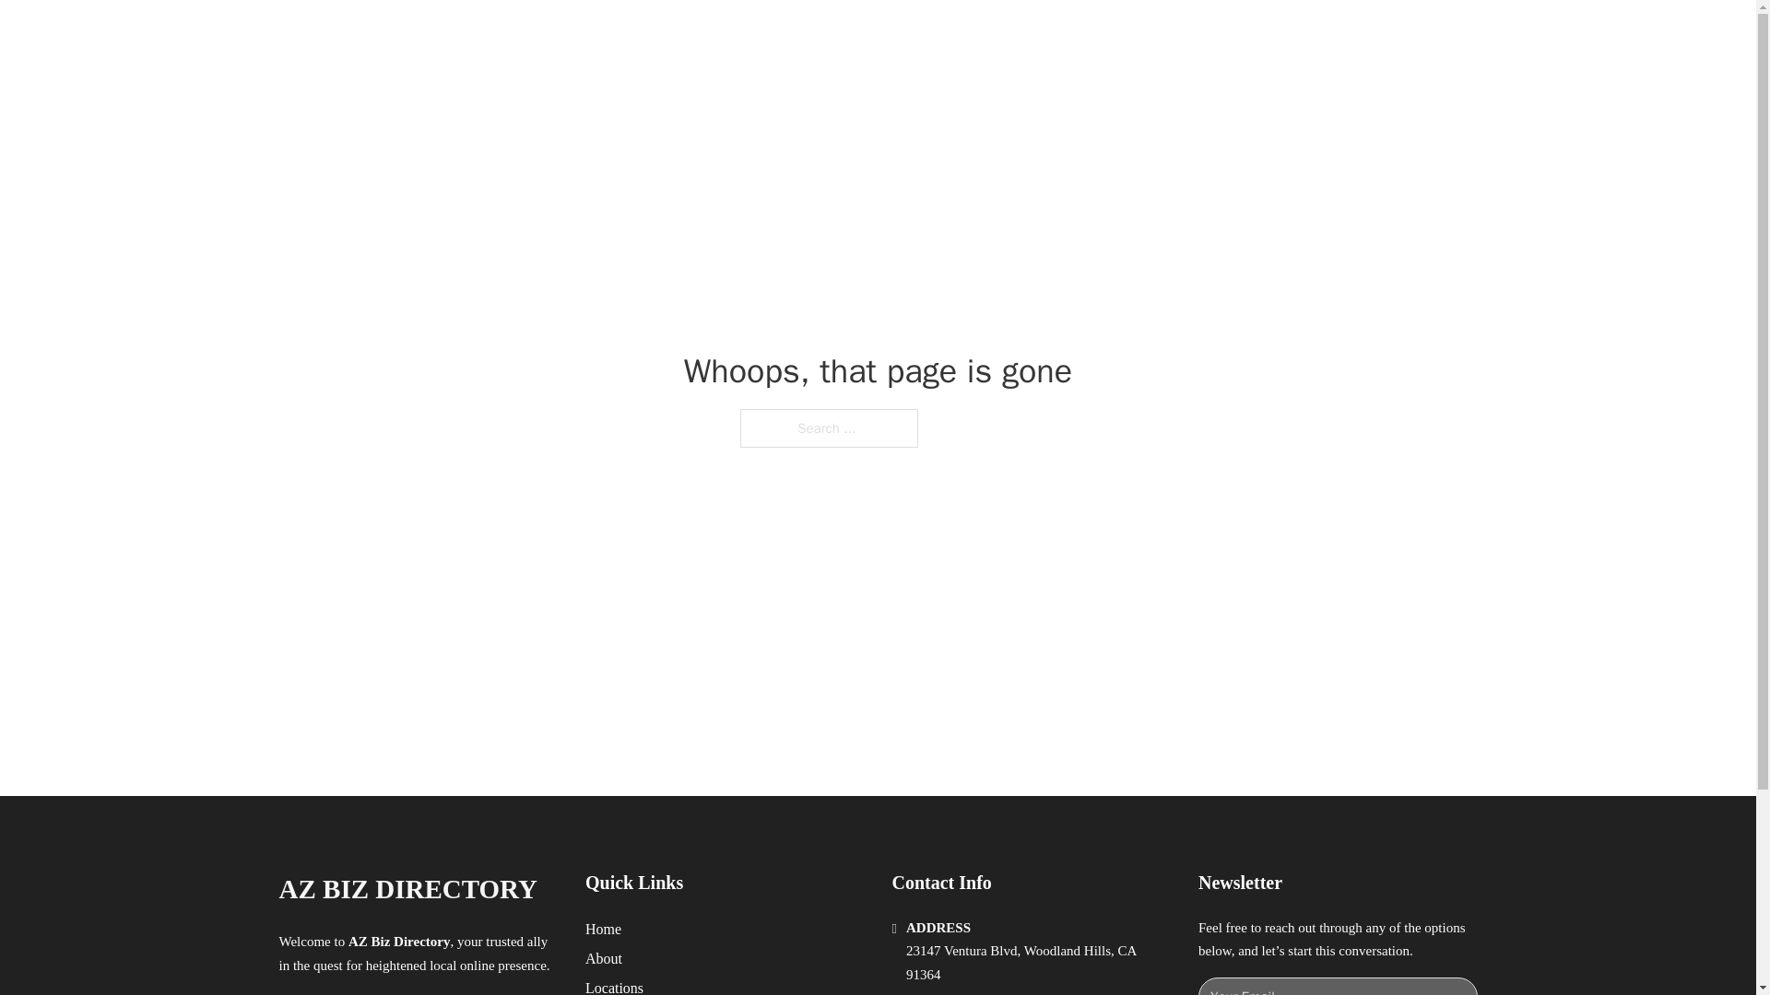  What do you see at coordinates (604, 958) in the screenshot?
I see `About` at bounding box center [604, 958].